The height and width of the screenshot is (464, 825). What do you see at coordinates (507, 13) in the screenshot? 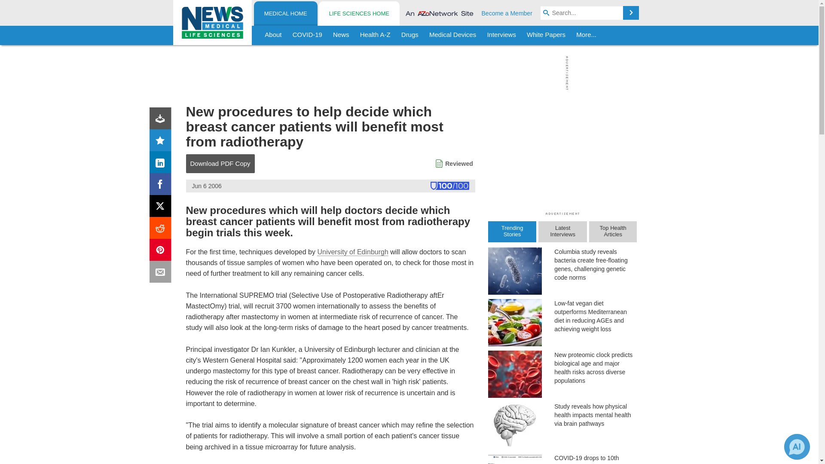
I see `Become a Member` at bounding box center [507, 13].